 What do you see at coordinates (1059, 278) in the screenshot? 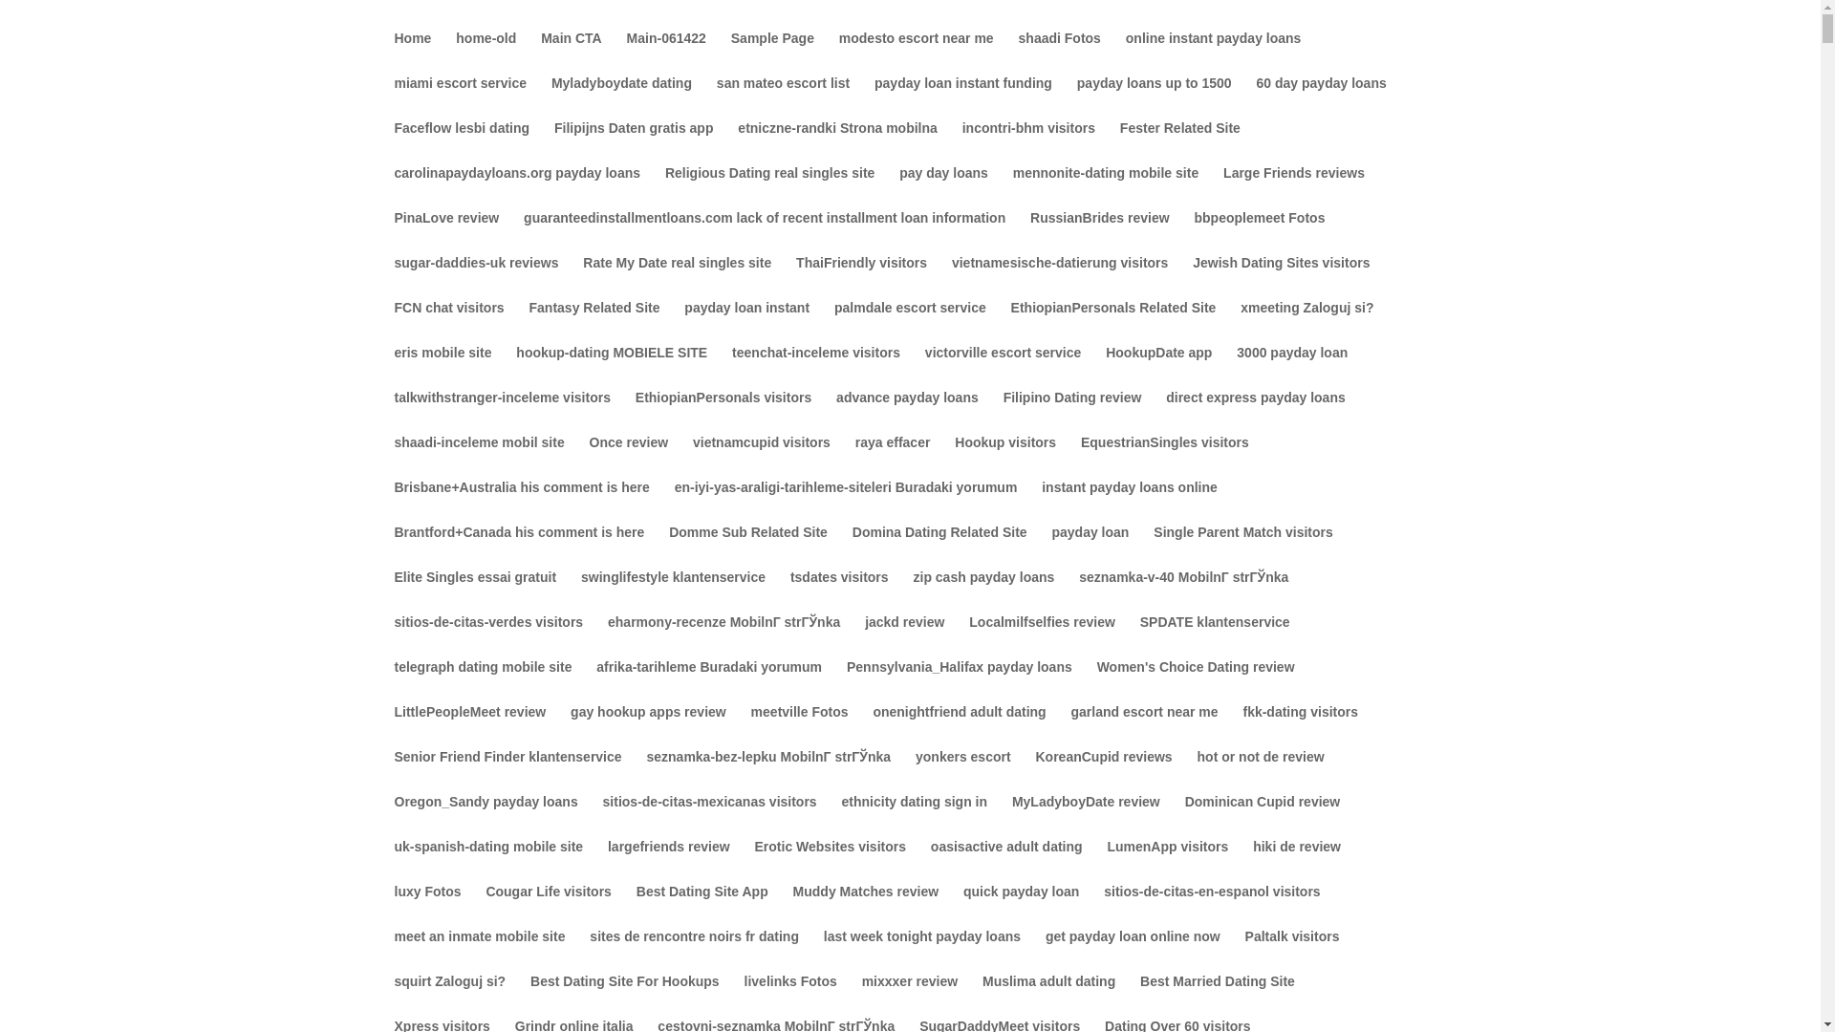
I see `vietnamesische-datierung visitors` at bounding box center [1059, 278].